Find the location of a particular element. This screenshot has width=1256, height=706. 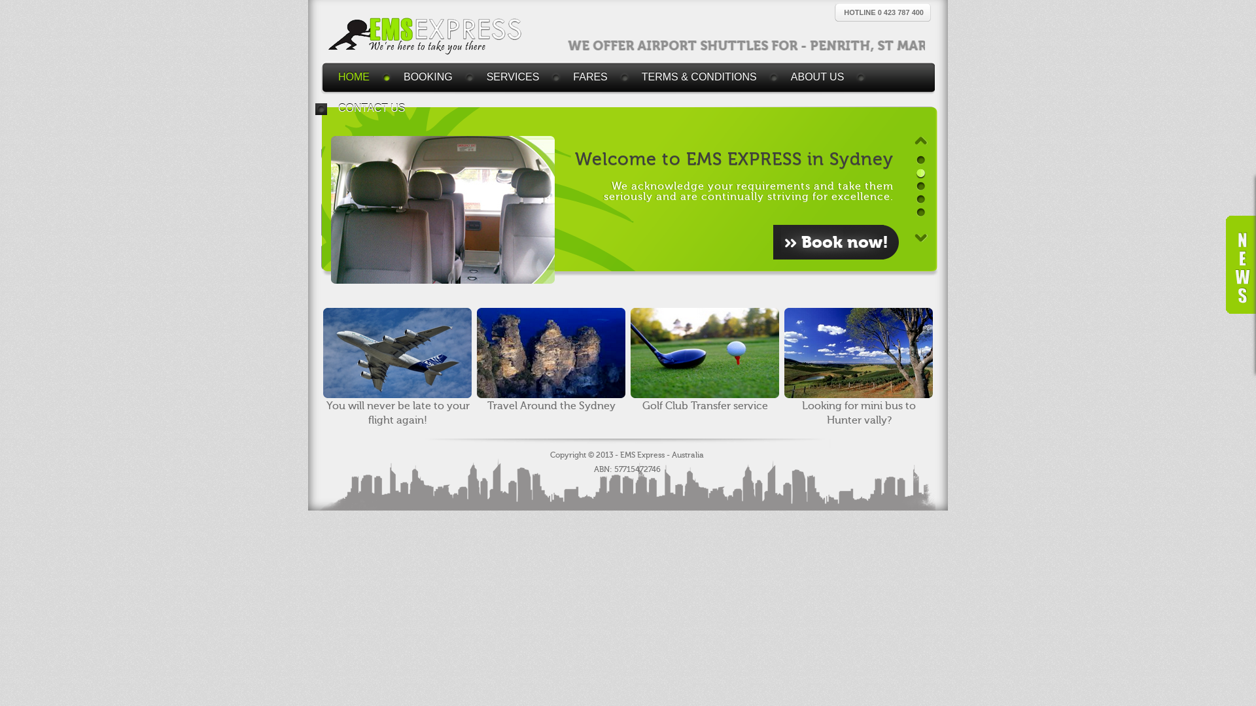

prev is located at coordinates (921, 141).